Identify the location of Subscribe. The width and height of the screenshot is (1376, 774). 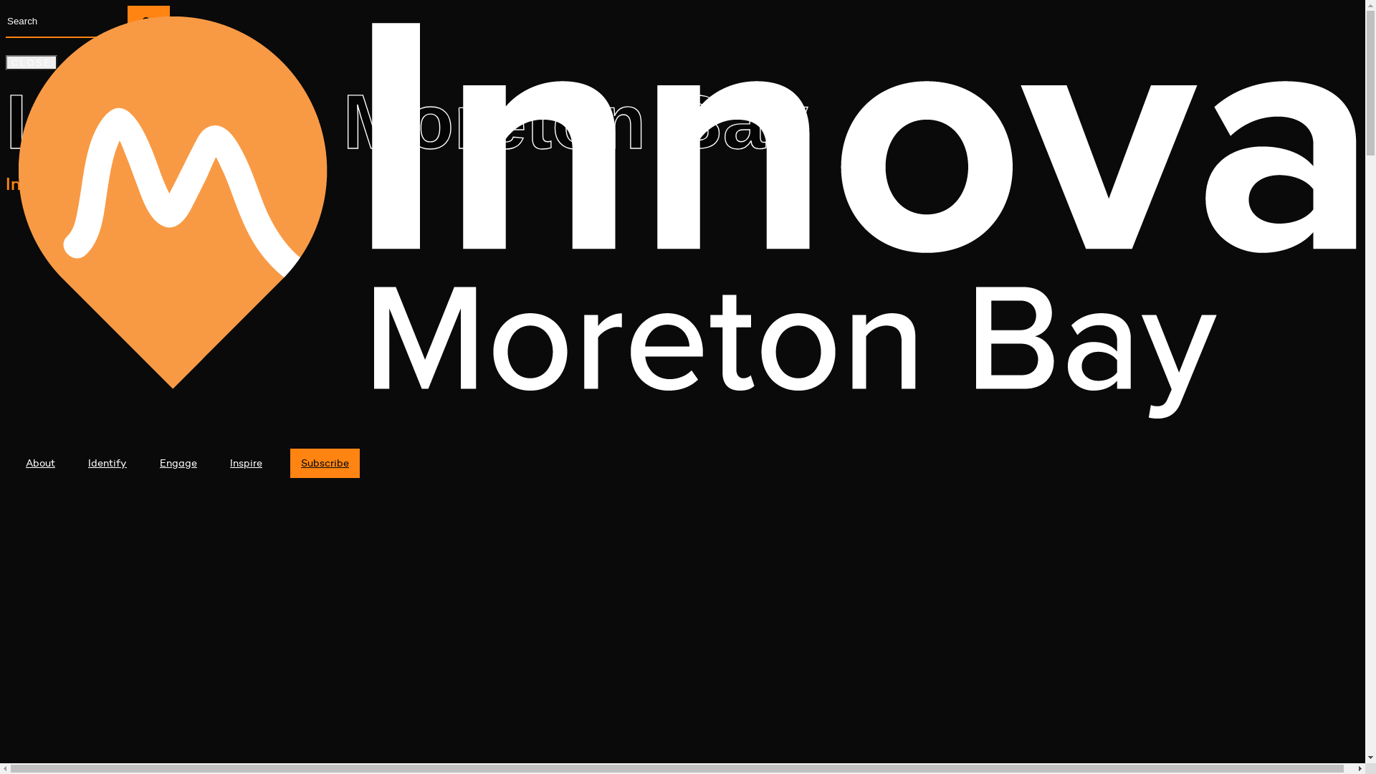
(325, 463).